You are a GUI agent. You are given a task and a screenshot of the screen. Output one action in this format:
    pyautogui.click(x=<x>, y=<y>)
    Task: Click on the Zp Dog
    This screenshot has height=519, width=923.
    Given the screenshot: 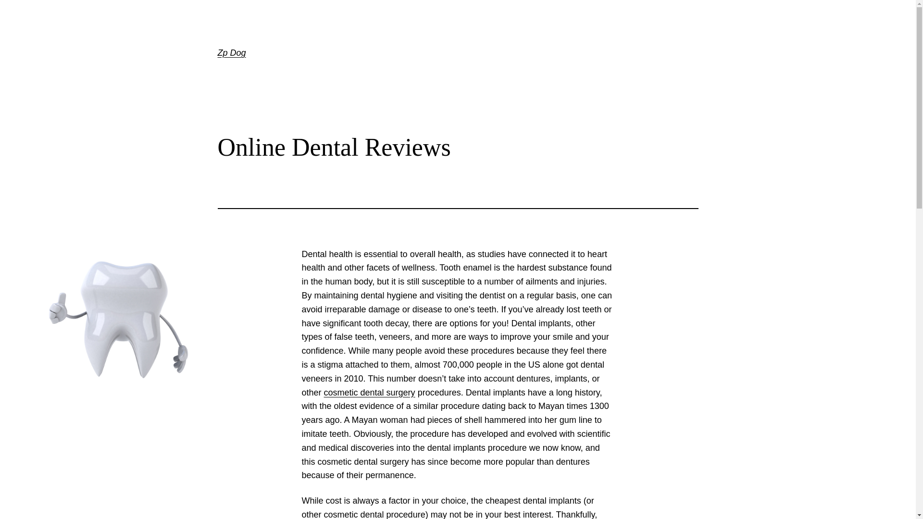 What is the action you would take?
    pyautogui.click(x=231, y=53)
    